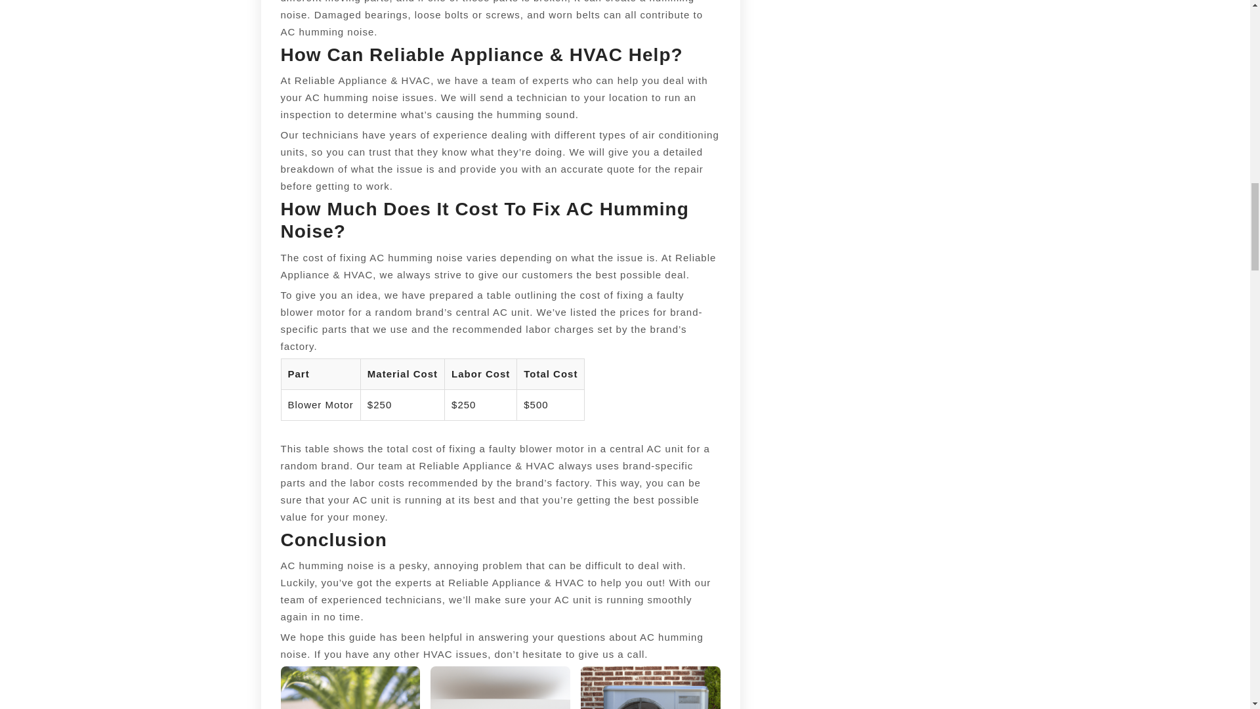  What do you see at coordinates (651, 688) in the screenshot?
I see `AC Making Humming Noise Due to Bad Capacitor` at bounding box center [651, 688].